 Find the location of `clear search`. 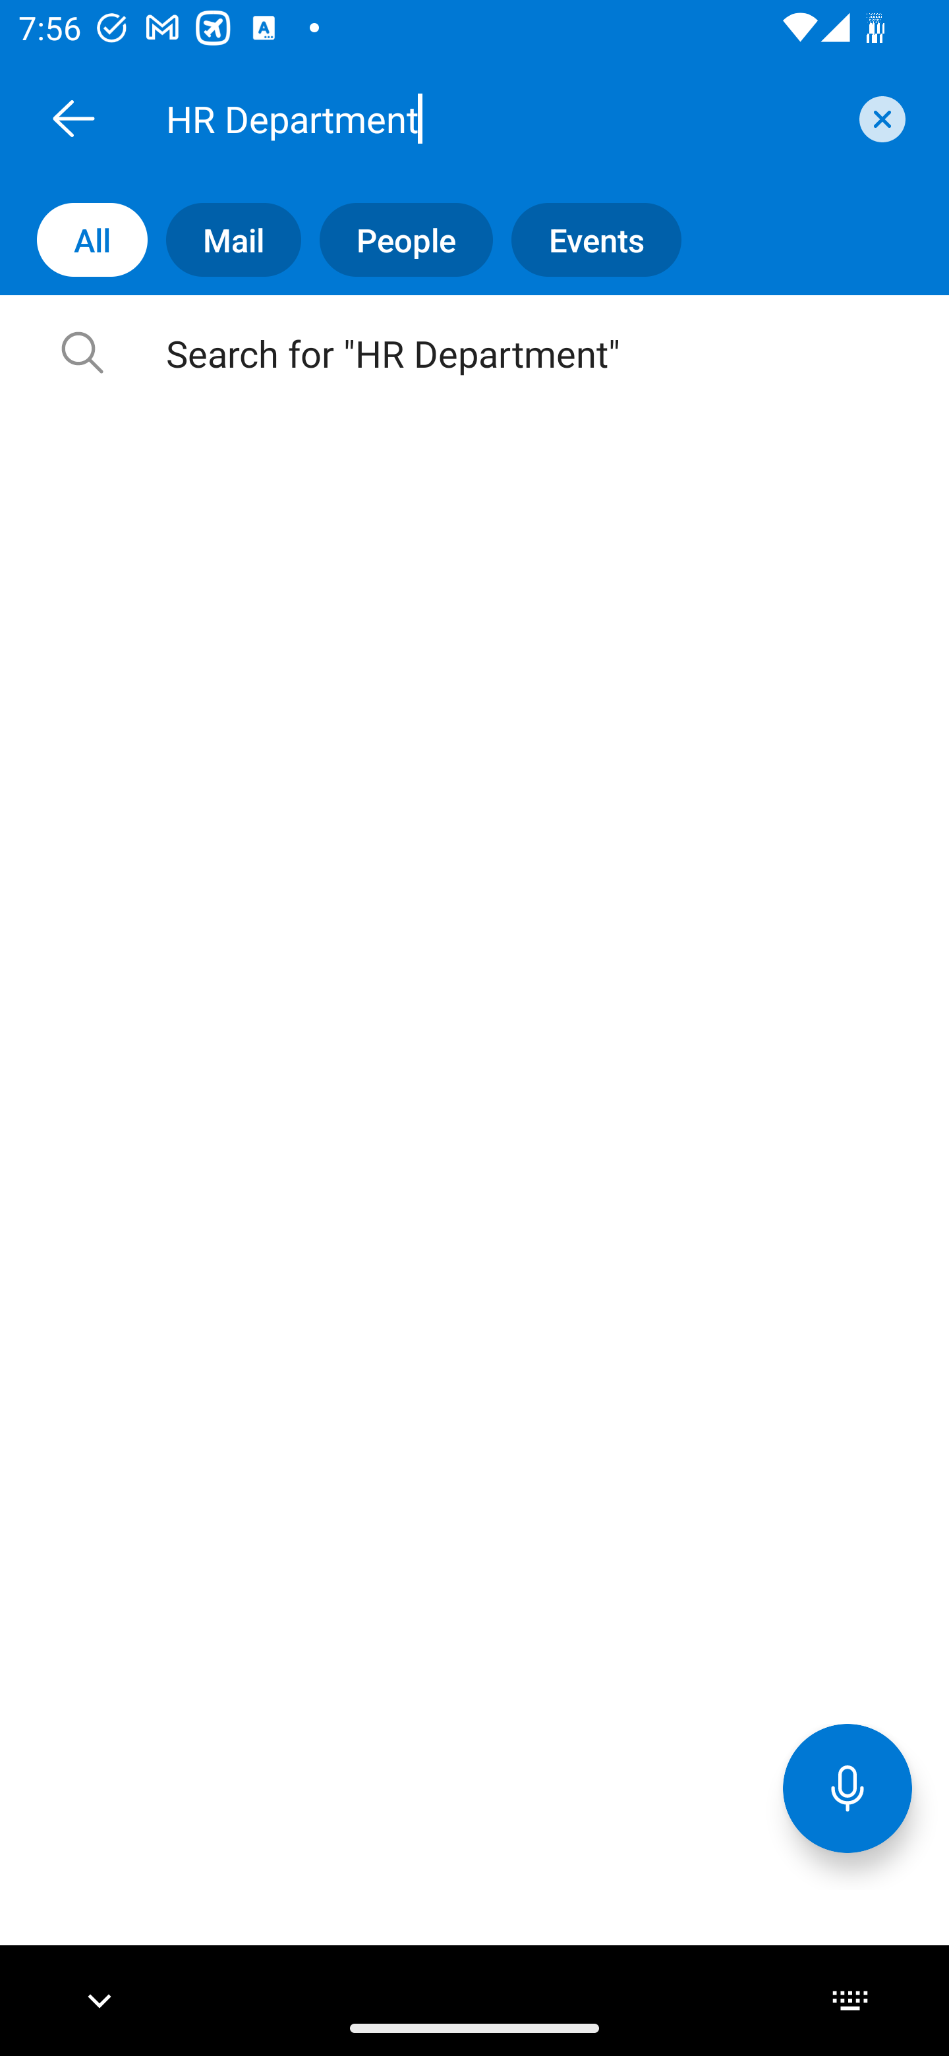

clear search is located at coordinates (879, 119).